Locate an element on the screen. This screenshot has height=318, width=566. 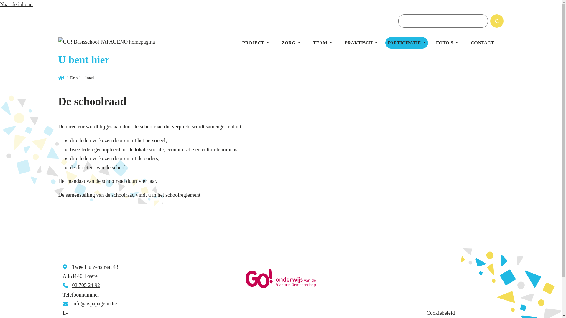
Naar de inhoud is located at coordinates (17, 4).